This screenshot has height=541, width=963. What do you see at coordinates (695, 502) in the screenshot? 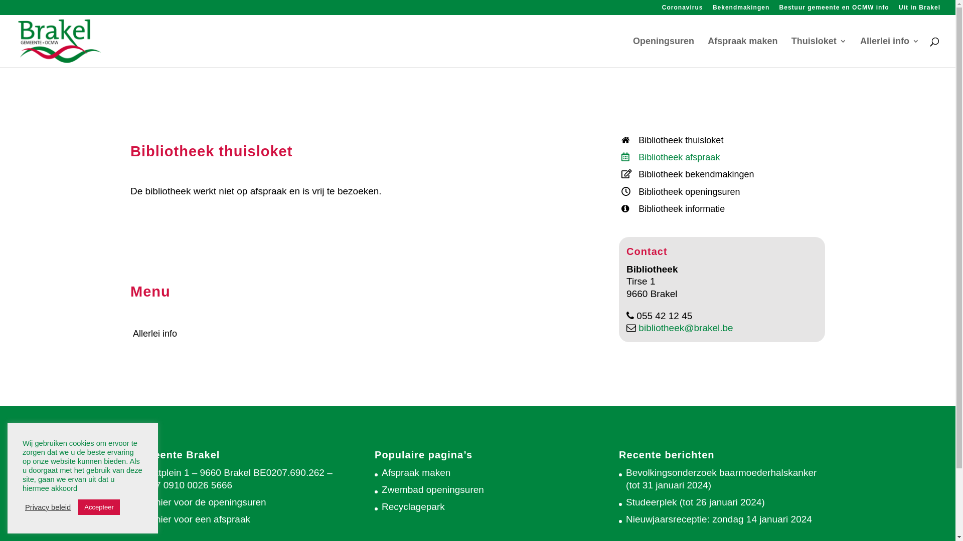
I see `Studeerplek (tot 26 januari 2024)` at bounding box center [695, 502].